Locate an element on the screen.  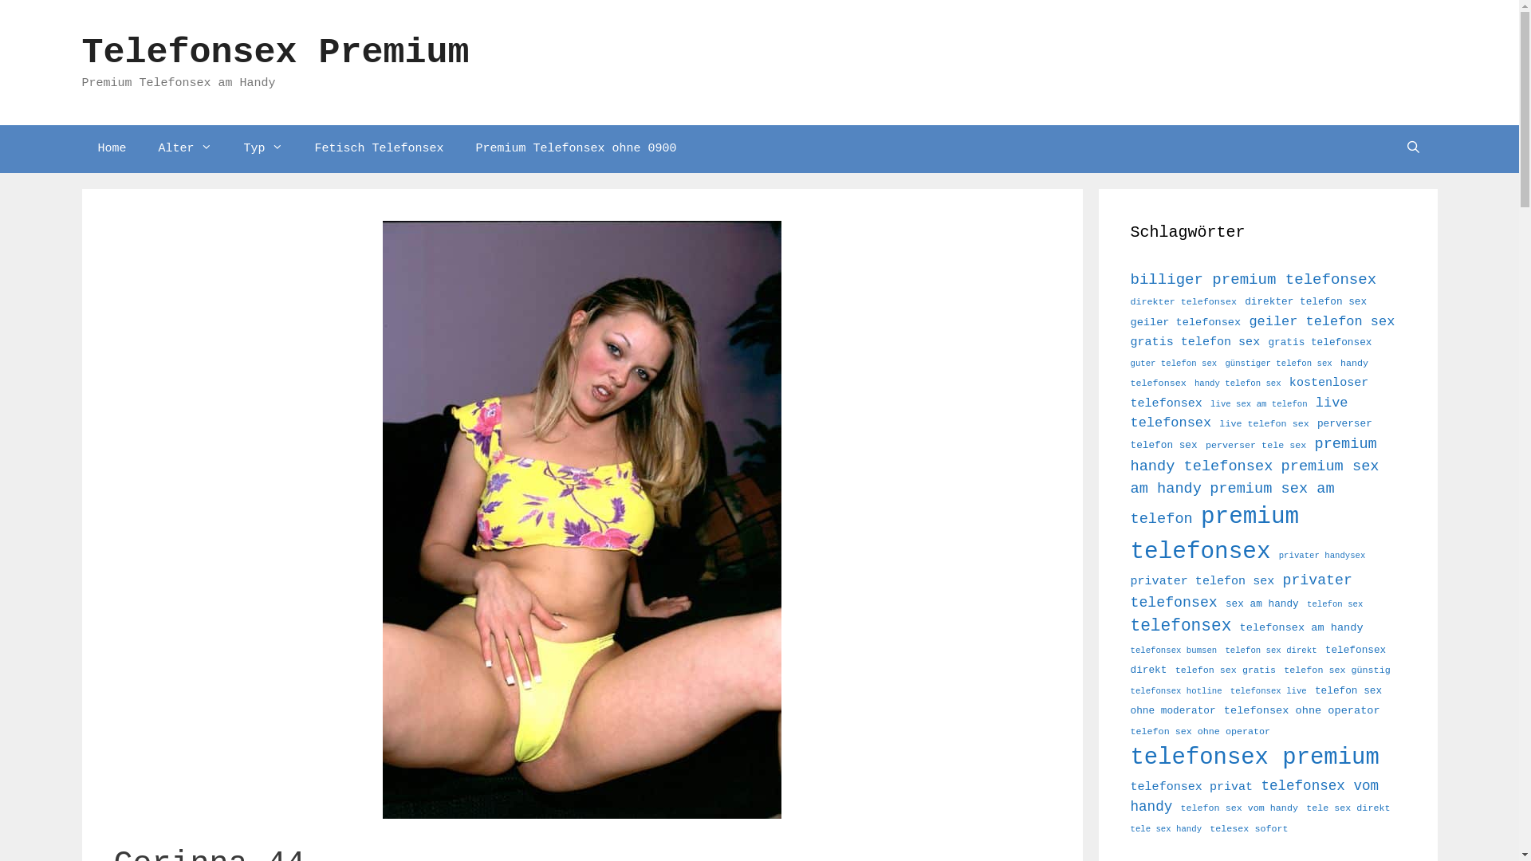
Typ is located at coordinates (263, 148).